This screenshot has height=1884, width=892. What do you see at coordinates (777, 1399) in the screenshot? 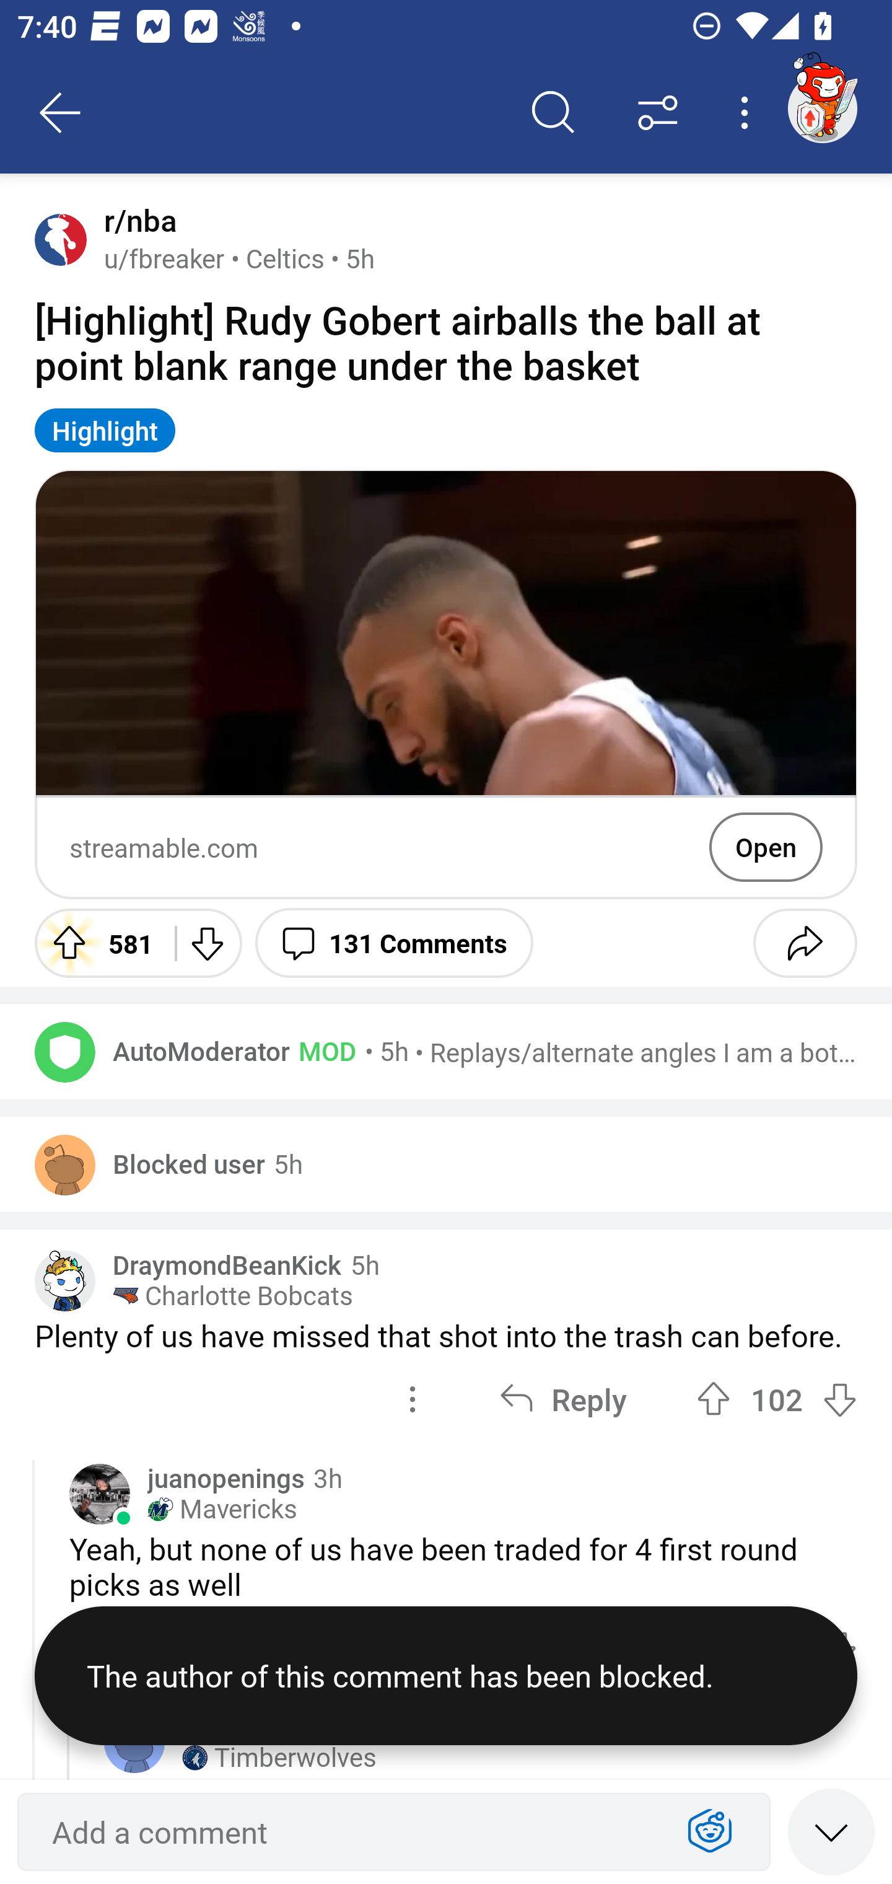
I see `Upvote 102 102 votes Downvote` at bounding box center [777, 1399].